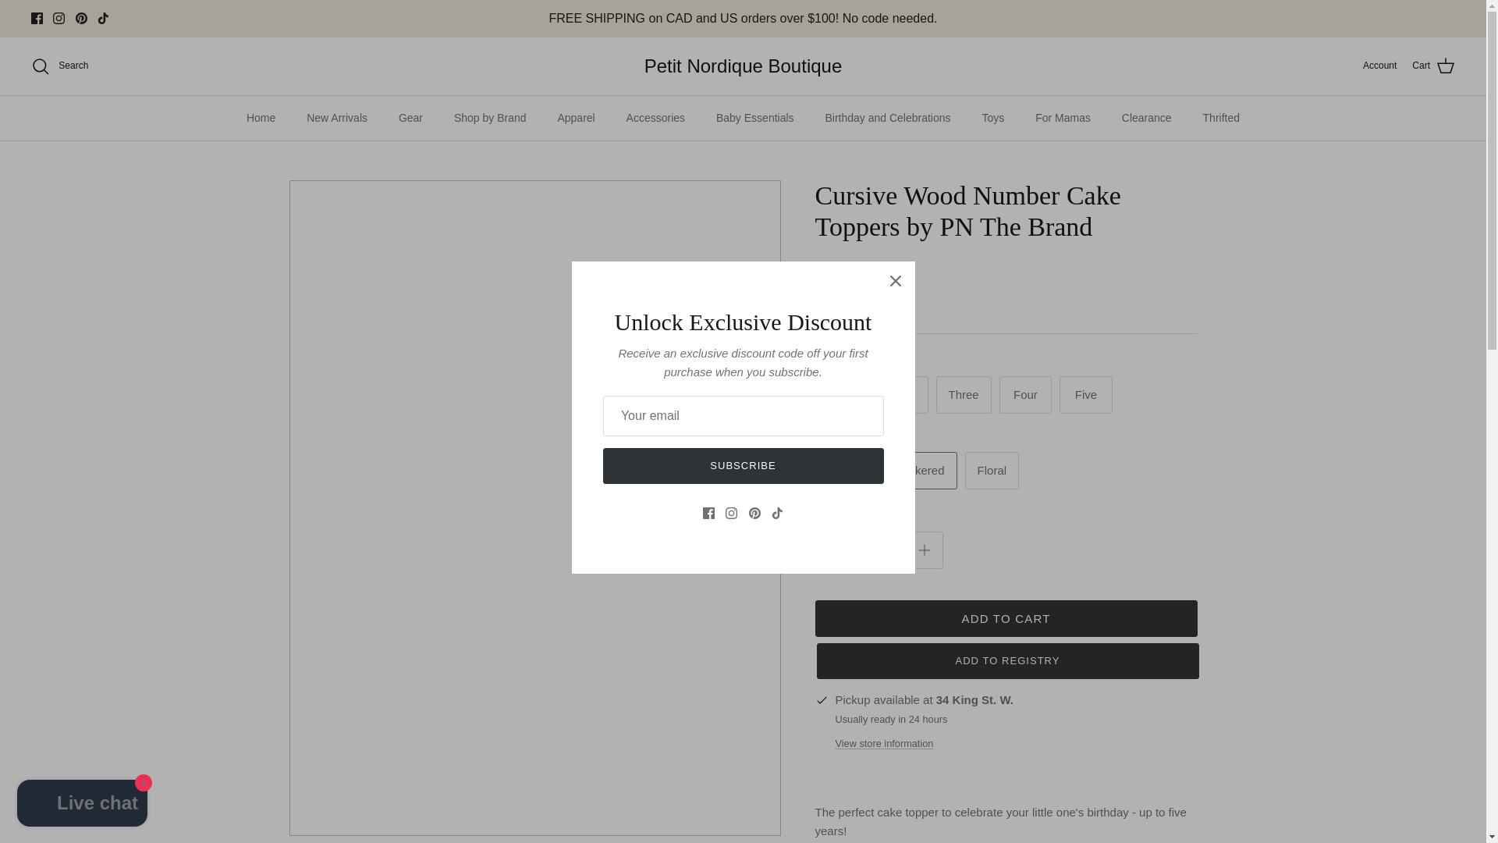 The image size is (1498, 843). Describe the element at coordinates (337, 119) in the screenshot. I see `New Arrivals` at that location.